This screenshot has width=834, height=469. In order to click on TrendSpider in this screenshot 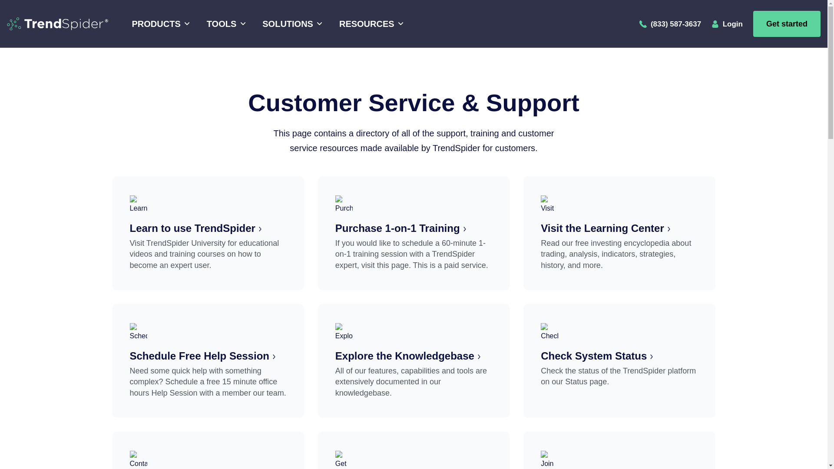, I will do `click(57, 23)`.